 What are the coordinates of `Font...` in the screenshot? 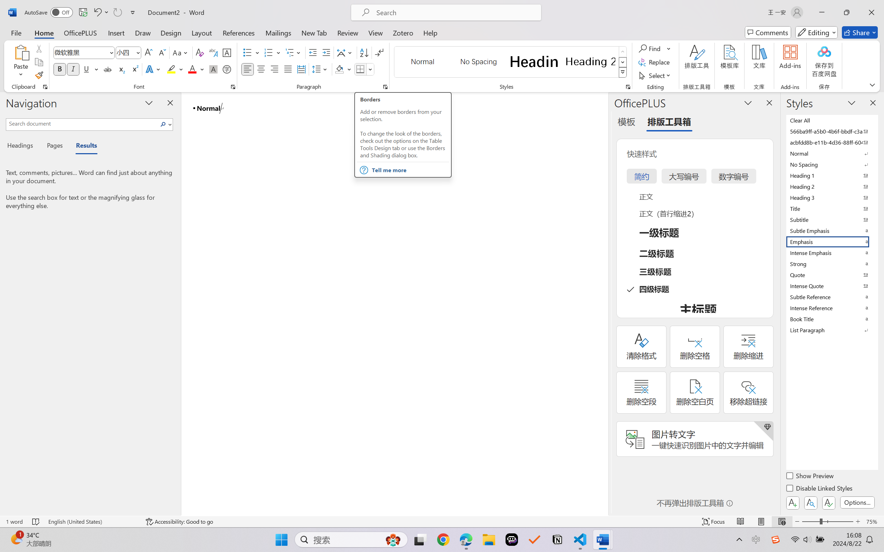 It's located at (233, 87).